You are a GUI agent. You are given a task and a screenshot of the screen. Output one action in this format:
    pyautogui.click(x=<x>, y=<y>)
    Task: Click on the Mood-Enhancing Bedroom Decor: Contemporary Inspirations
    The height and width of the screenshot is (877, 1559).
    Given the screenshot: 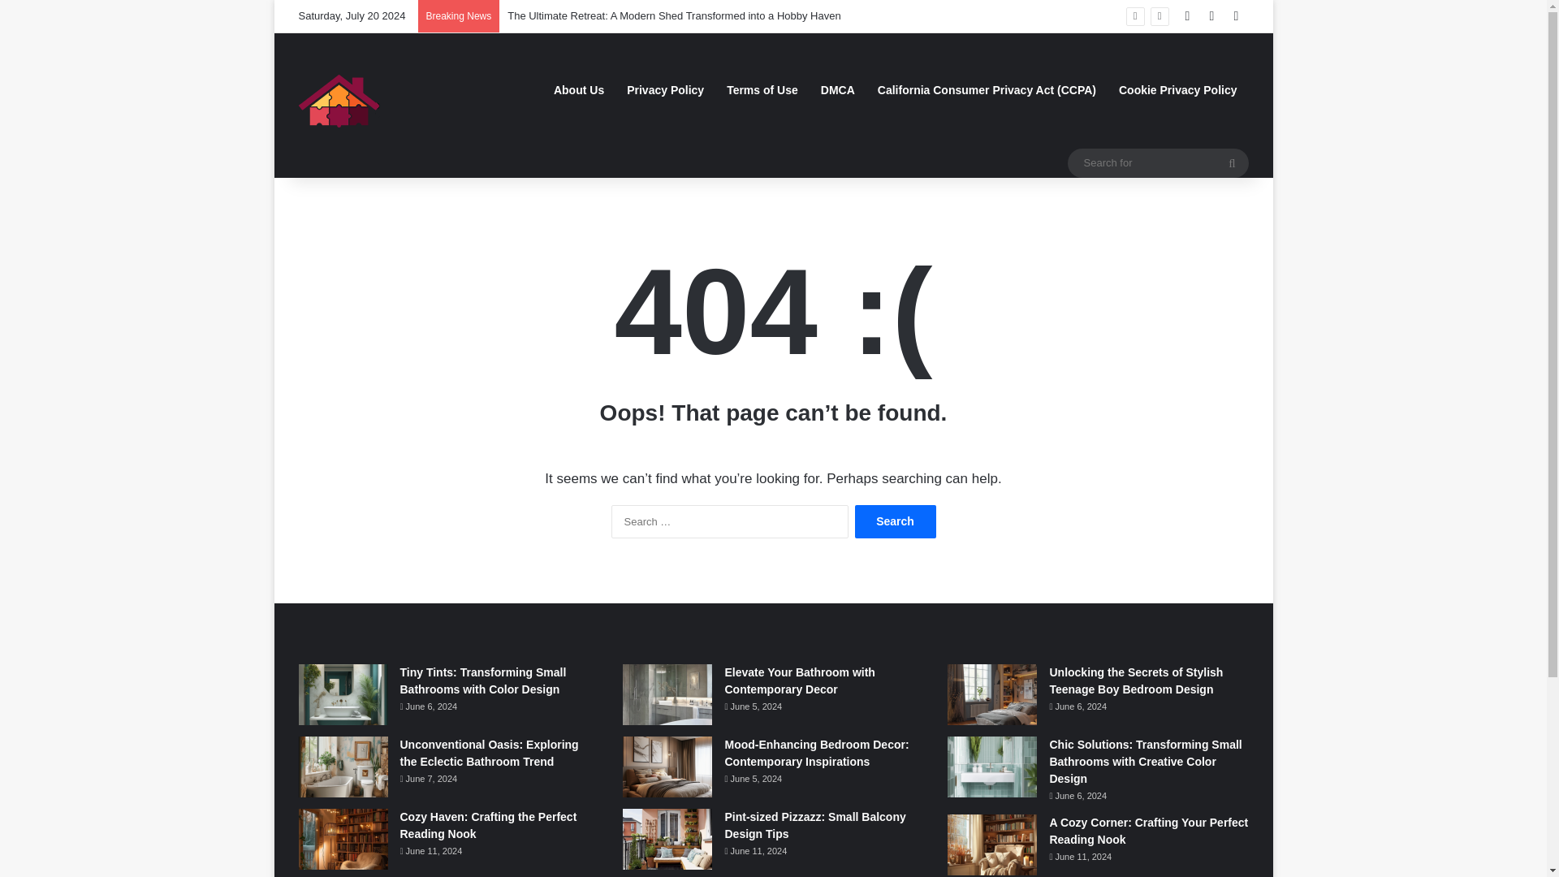 What is the action you would take?
    pyautogui.click(x=817, y=754)
    